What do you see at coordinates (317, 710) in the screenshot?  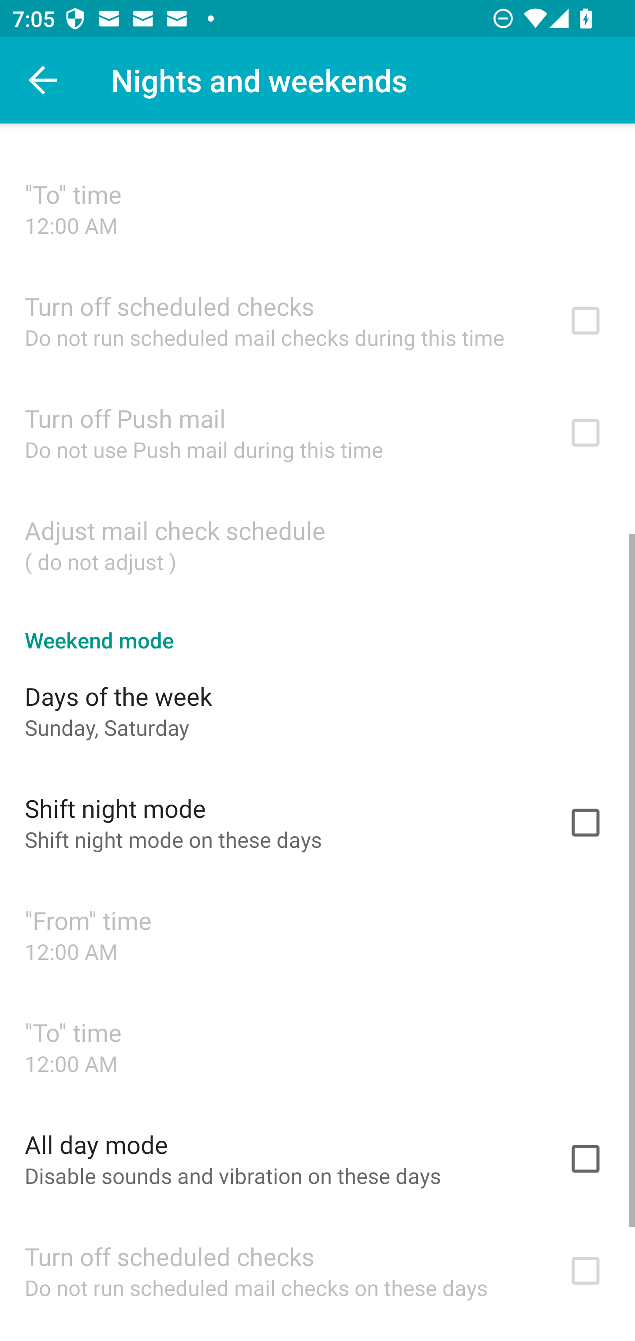 I see `Days of the week Sunday, Saturday` at bounding box center [317, 710].